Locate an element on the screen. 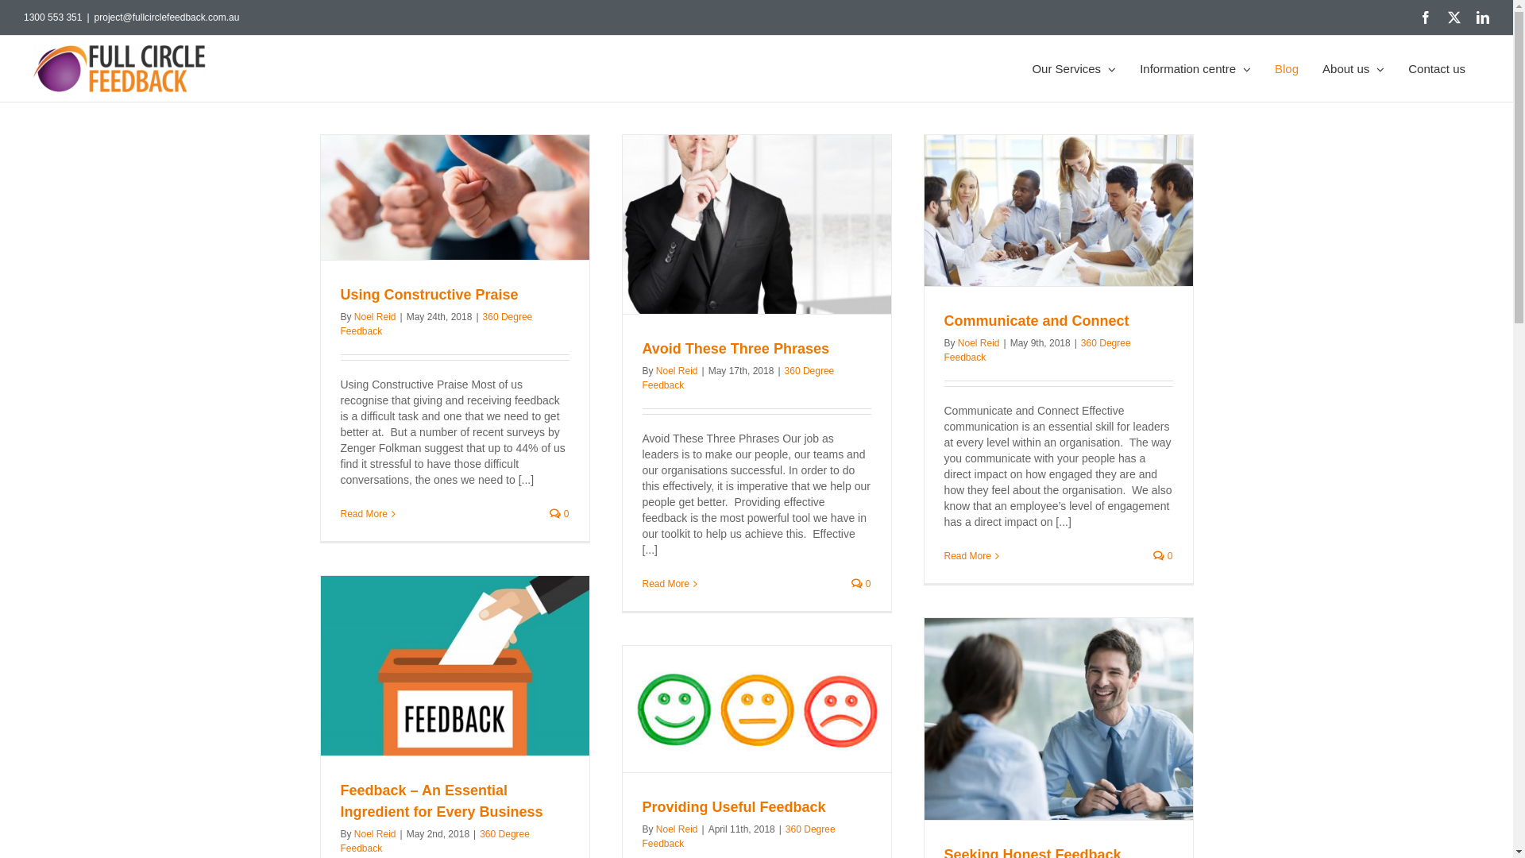 Image resolution: width=1525 pixels, height=858 pixels. Blog is located at coordinates (1287, 68).